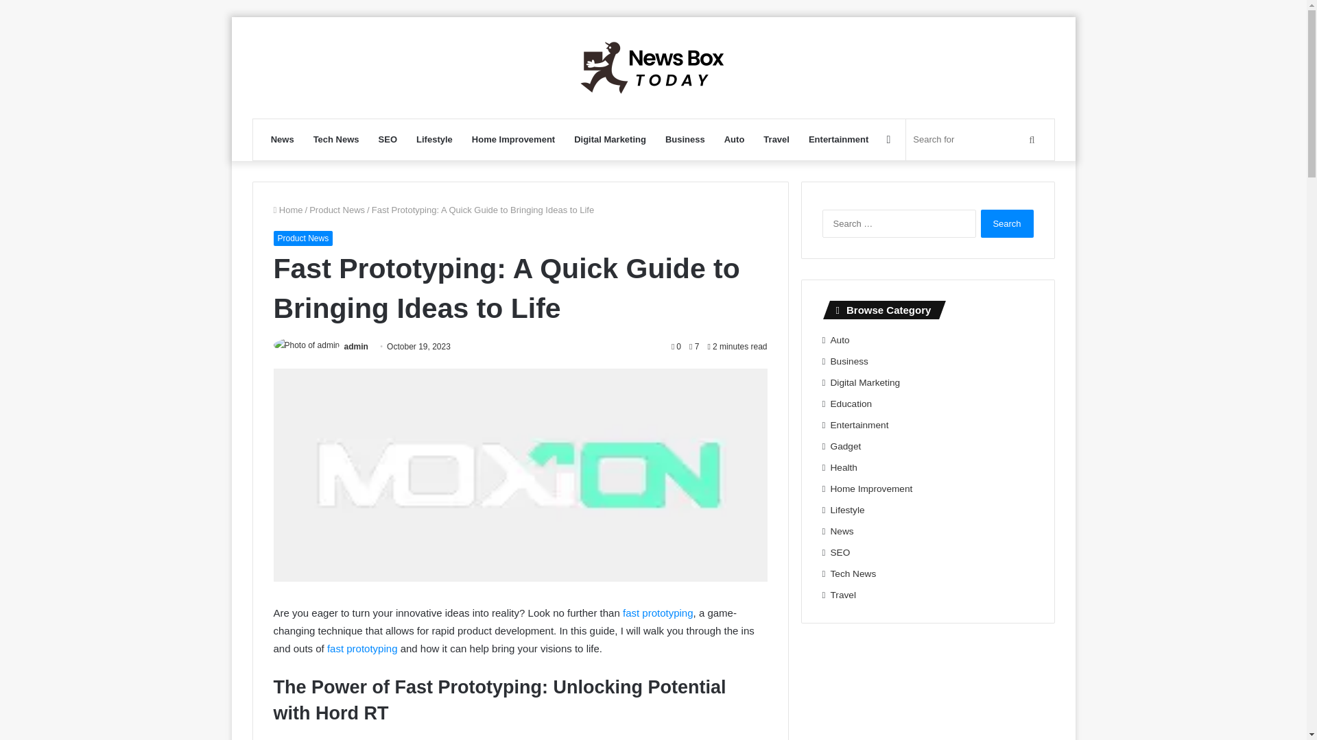 This screenshot has height=740, width=1317. I want to click on Hord RT, so click(557, 739).